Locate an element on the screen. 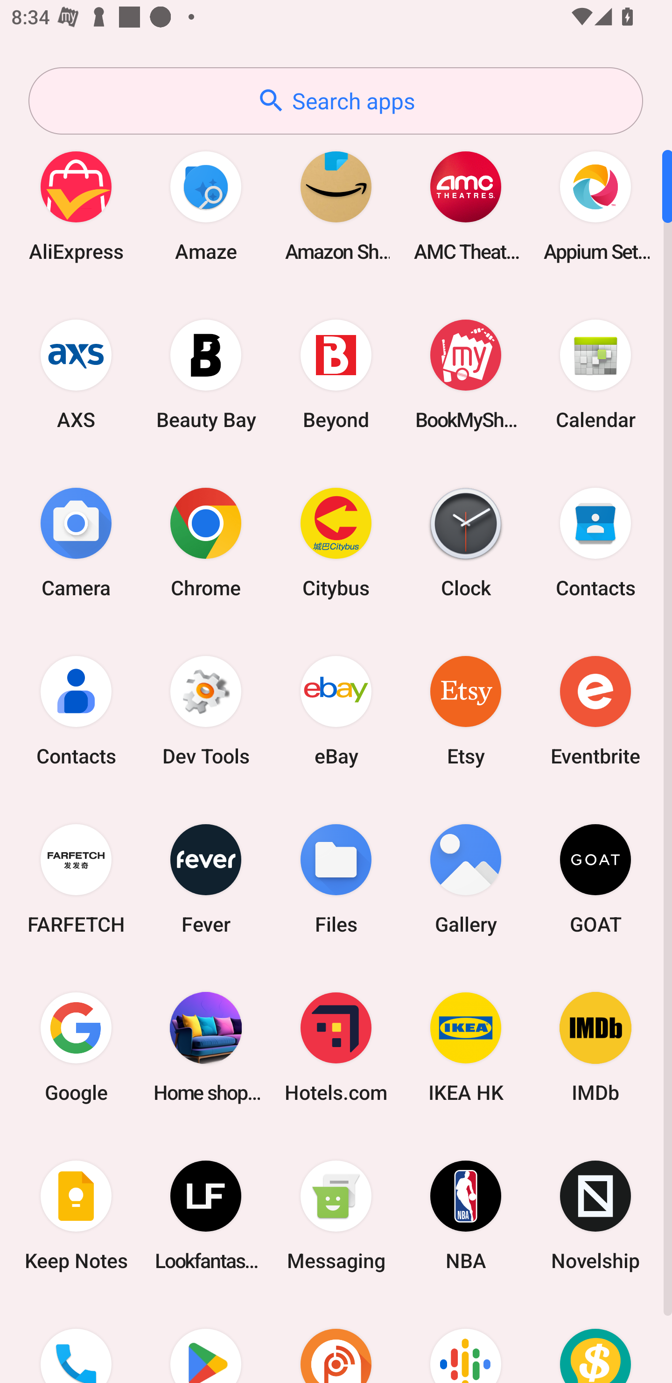 The width and height of the screenshot is (672, 1383). Clock is located at coordinates (466, 542).